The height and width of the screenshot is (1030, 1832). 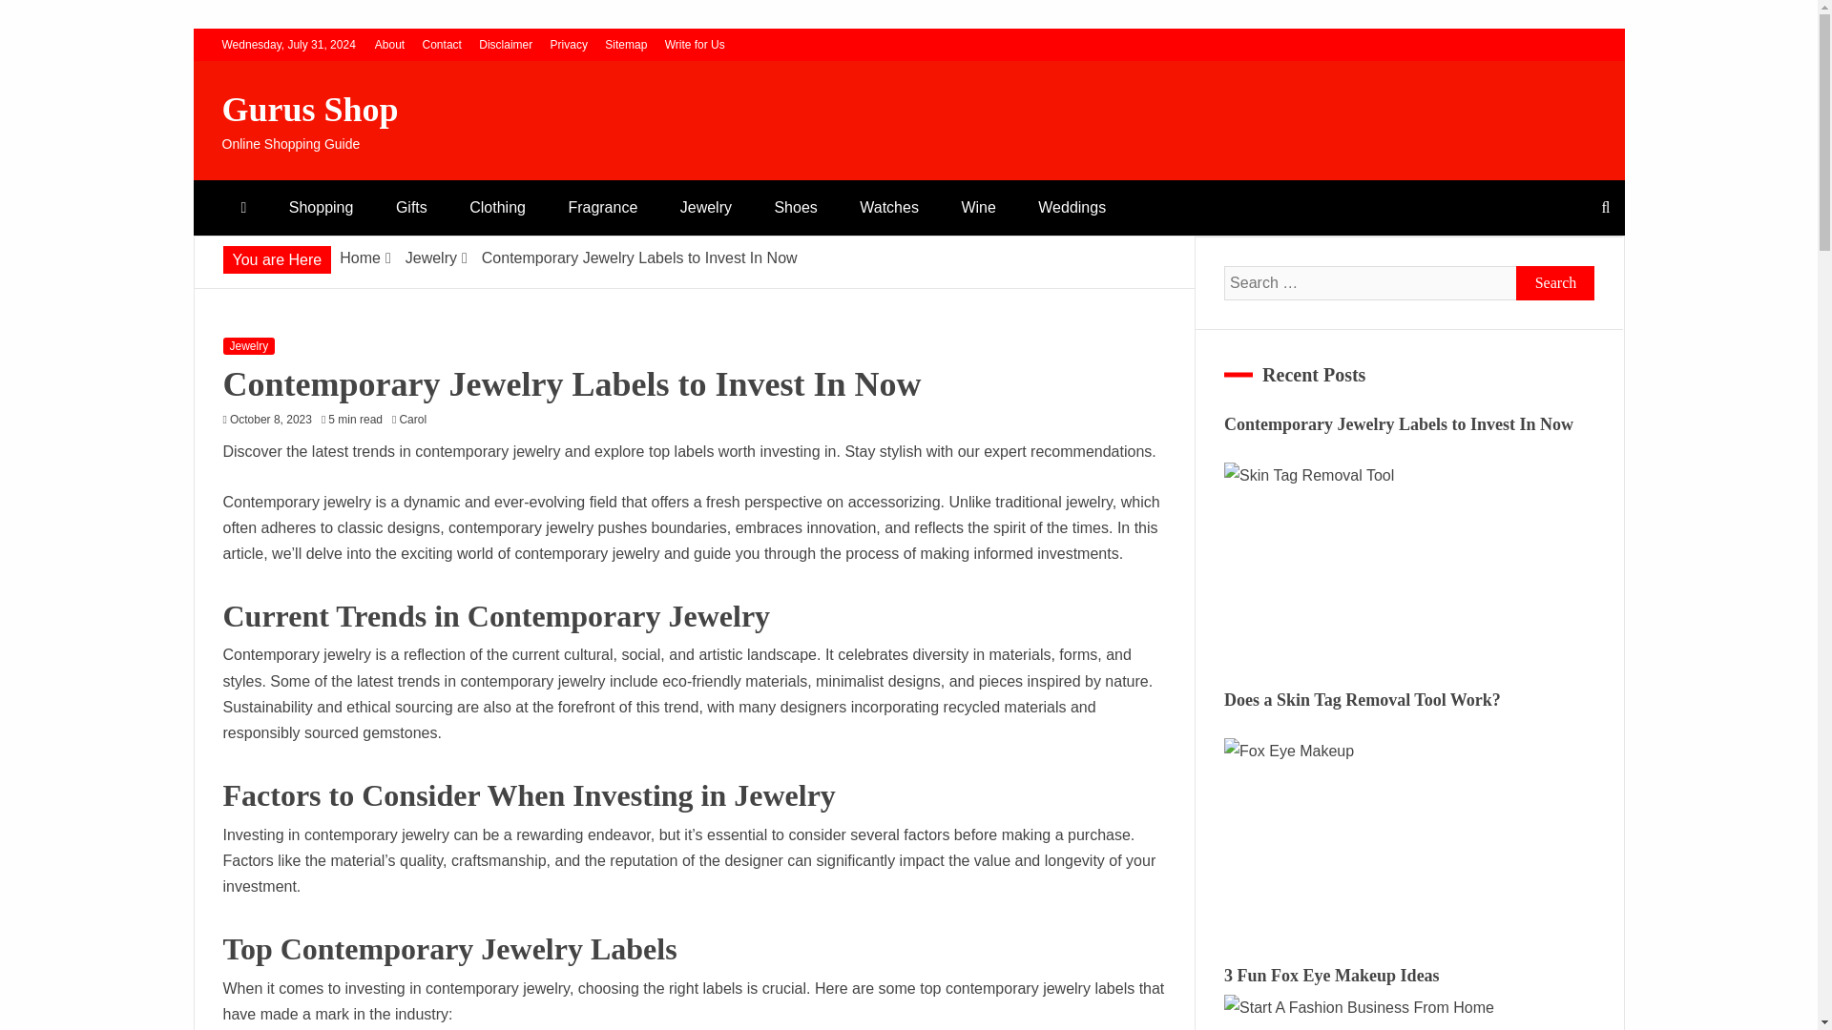 I want to click on Shopping, so click(x=321, y=208).